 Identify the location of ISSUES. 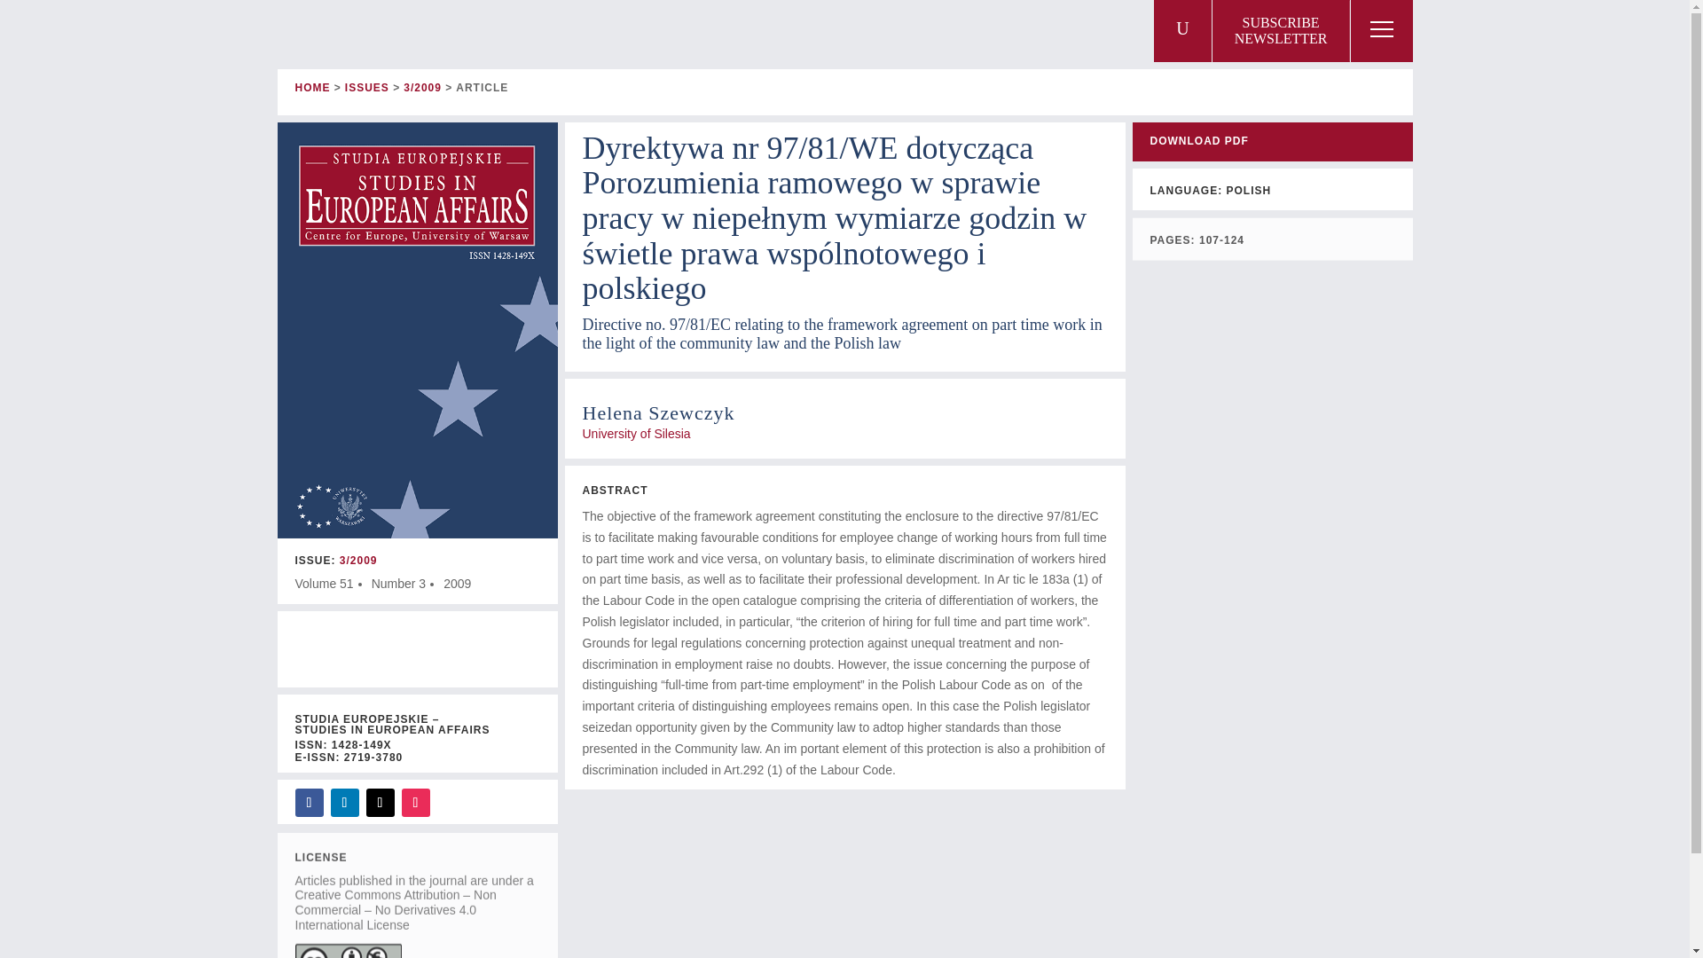
(1281, 31).